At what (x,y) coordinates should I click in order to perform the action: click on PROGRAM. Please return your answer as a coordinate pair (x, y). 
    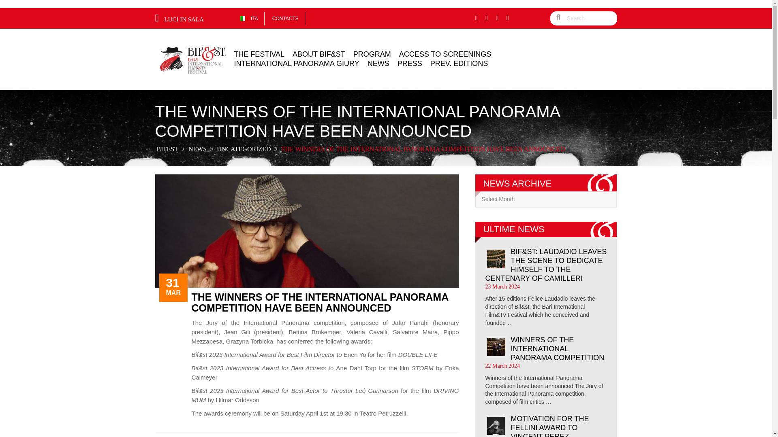
    Looking at the image, I should click on (372, 54).